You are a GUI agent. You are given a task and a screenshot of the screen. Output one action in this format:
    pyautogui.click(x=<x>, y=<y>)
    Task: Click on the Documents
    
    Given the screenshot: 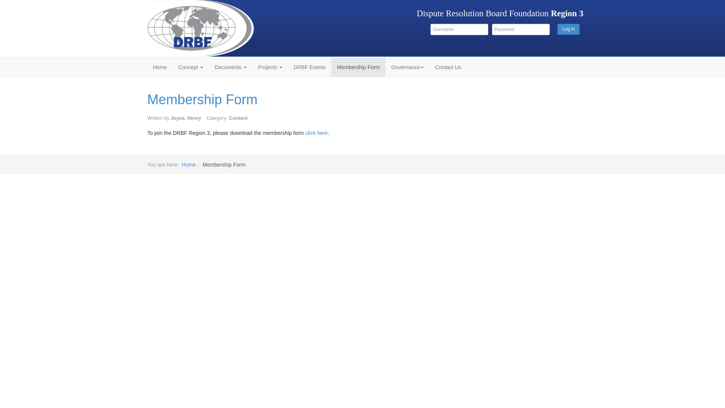 What is the action you would take?
    pyautogui.click(x=230, y=67)
    